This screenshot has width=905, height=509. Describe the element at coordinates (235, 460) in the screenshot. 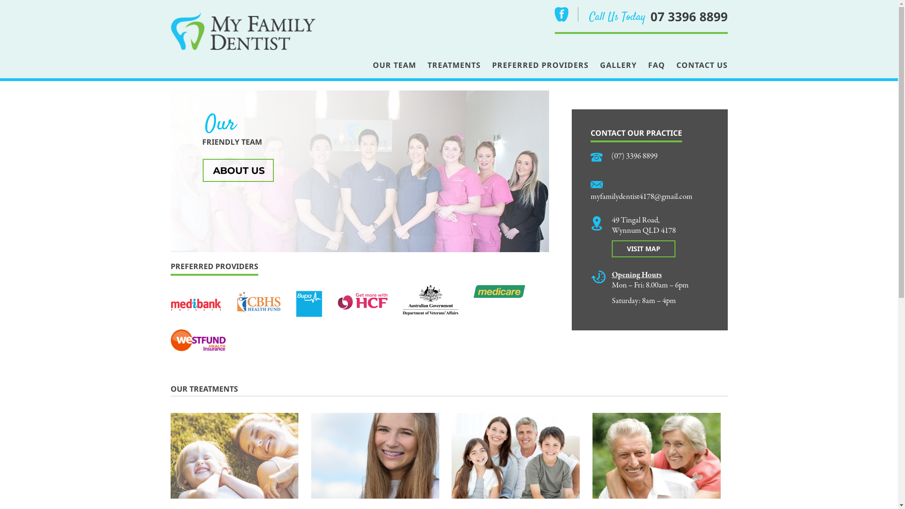

I see `Emergency pain relief` at that location.